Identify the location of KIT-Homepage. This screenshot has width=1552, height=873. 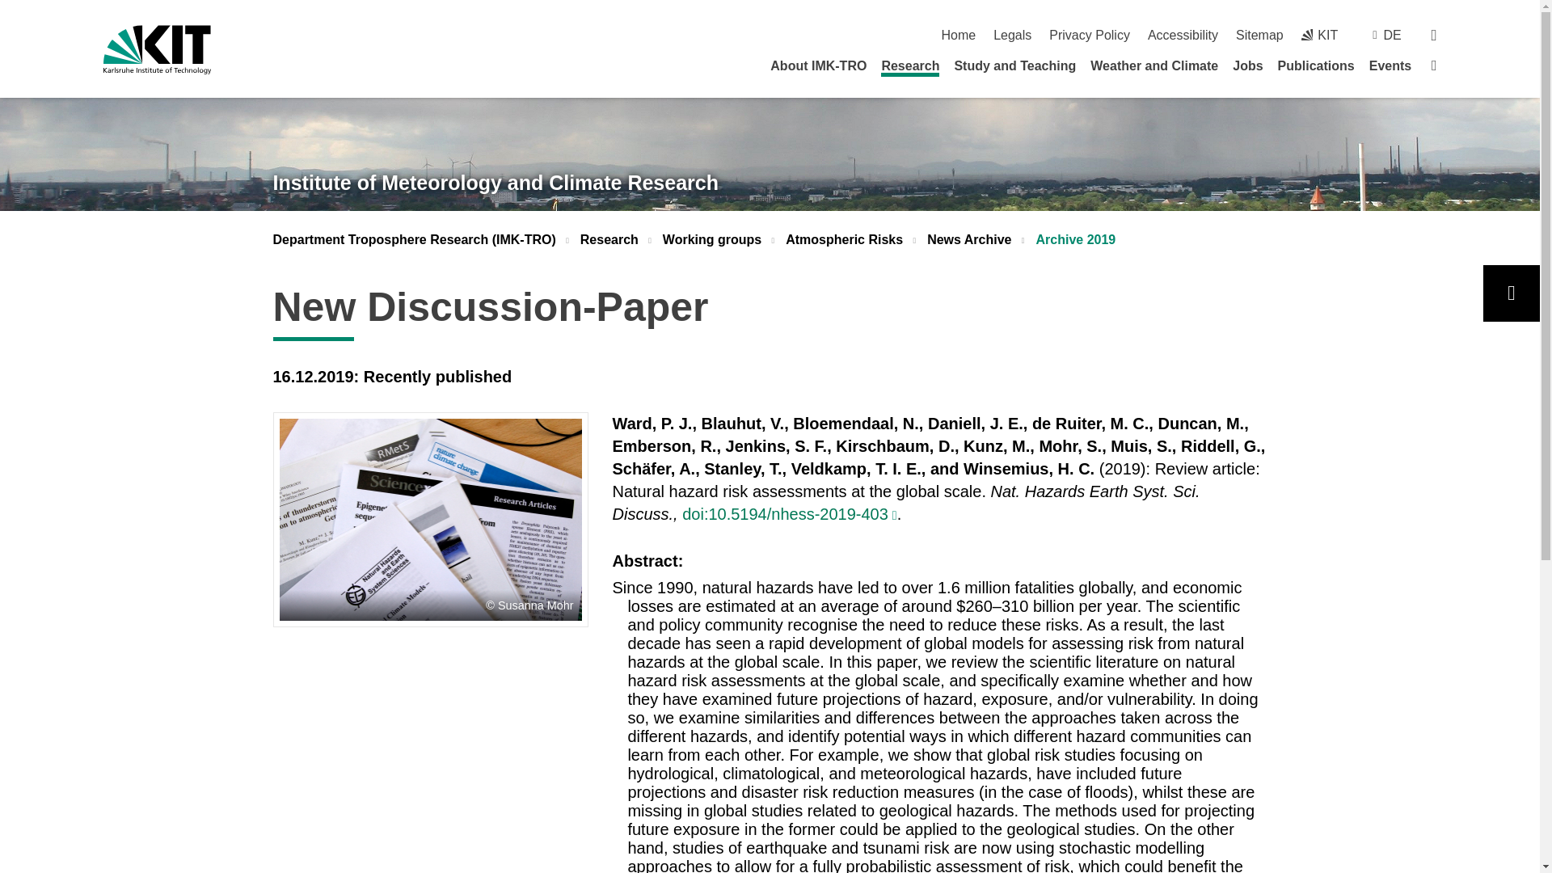
(1319, 34).